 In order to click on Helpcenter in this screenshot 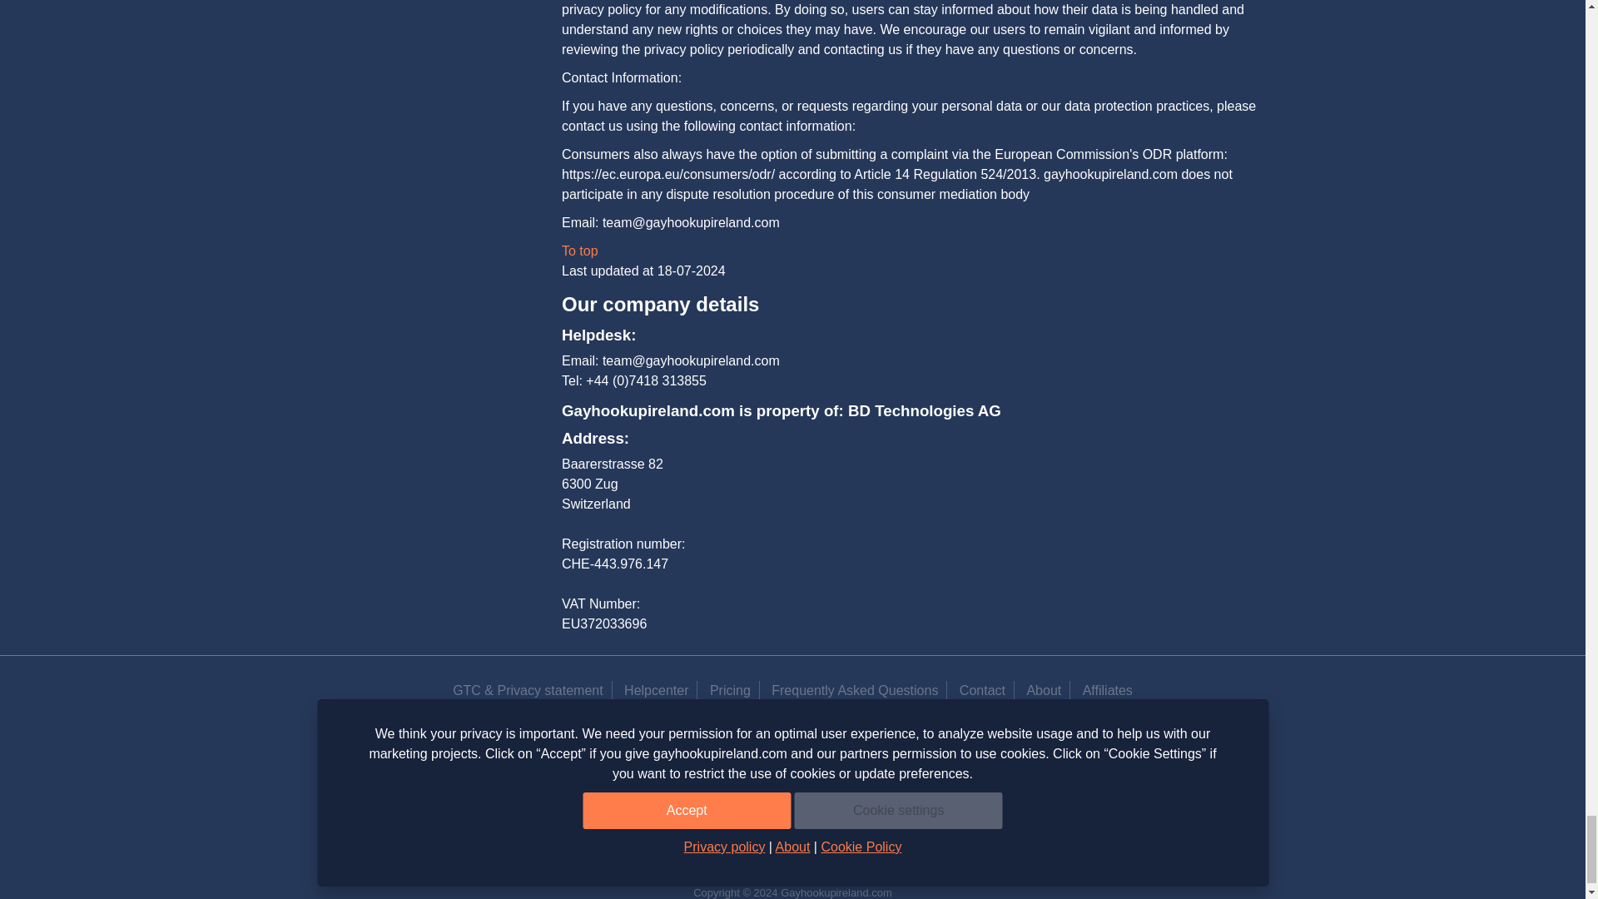, I will do `click(656, 690)`.